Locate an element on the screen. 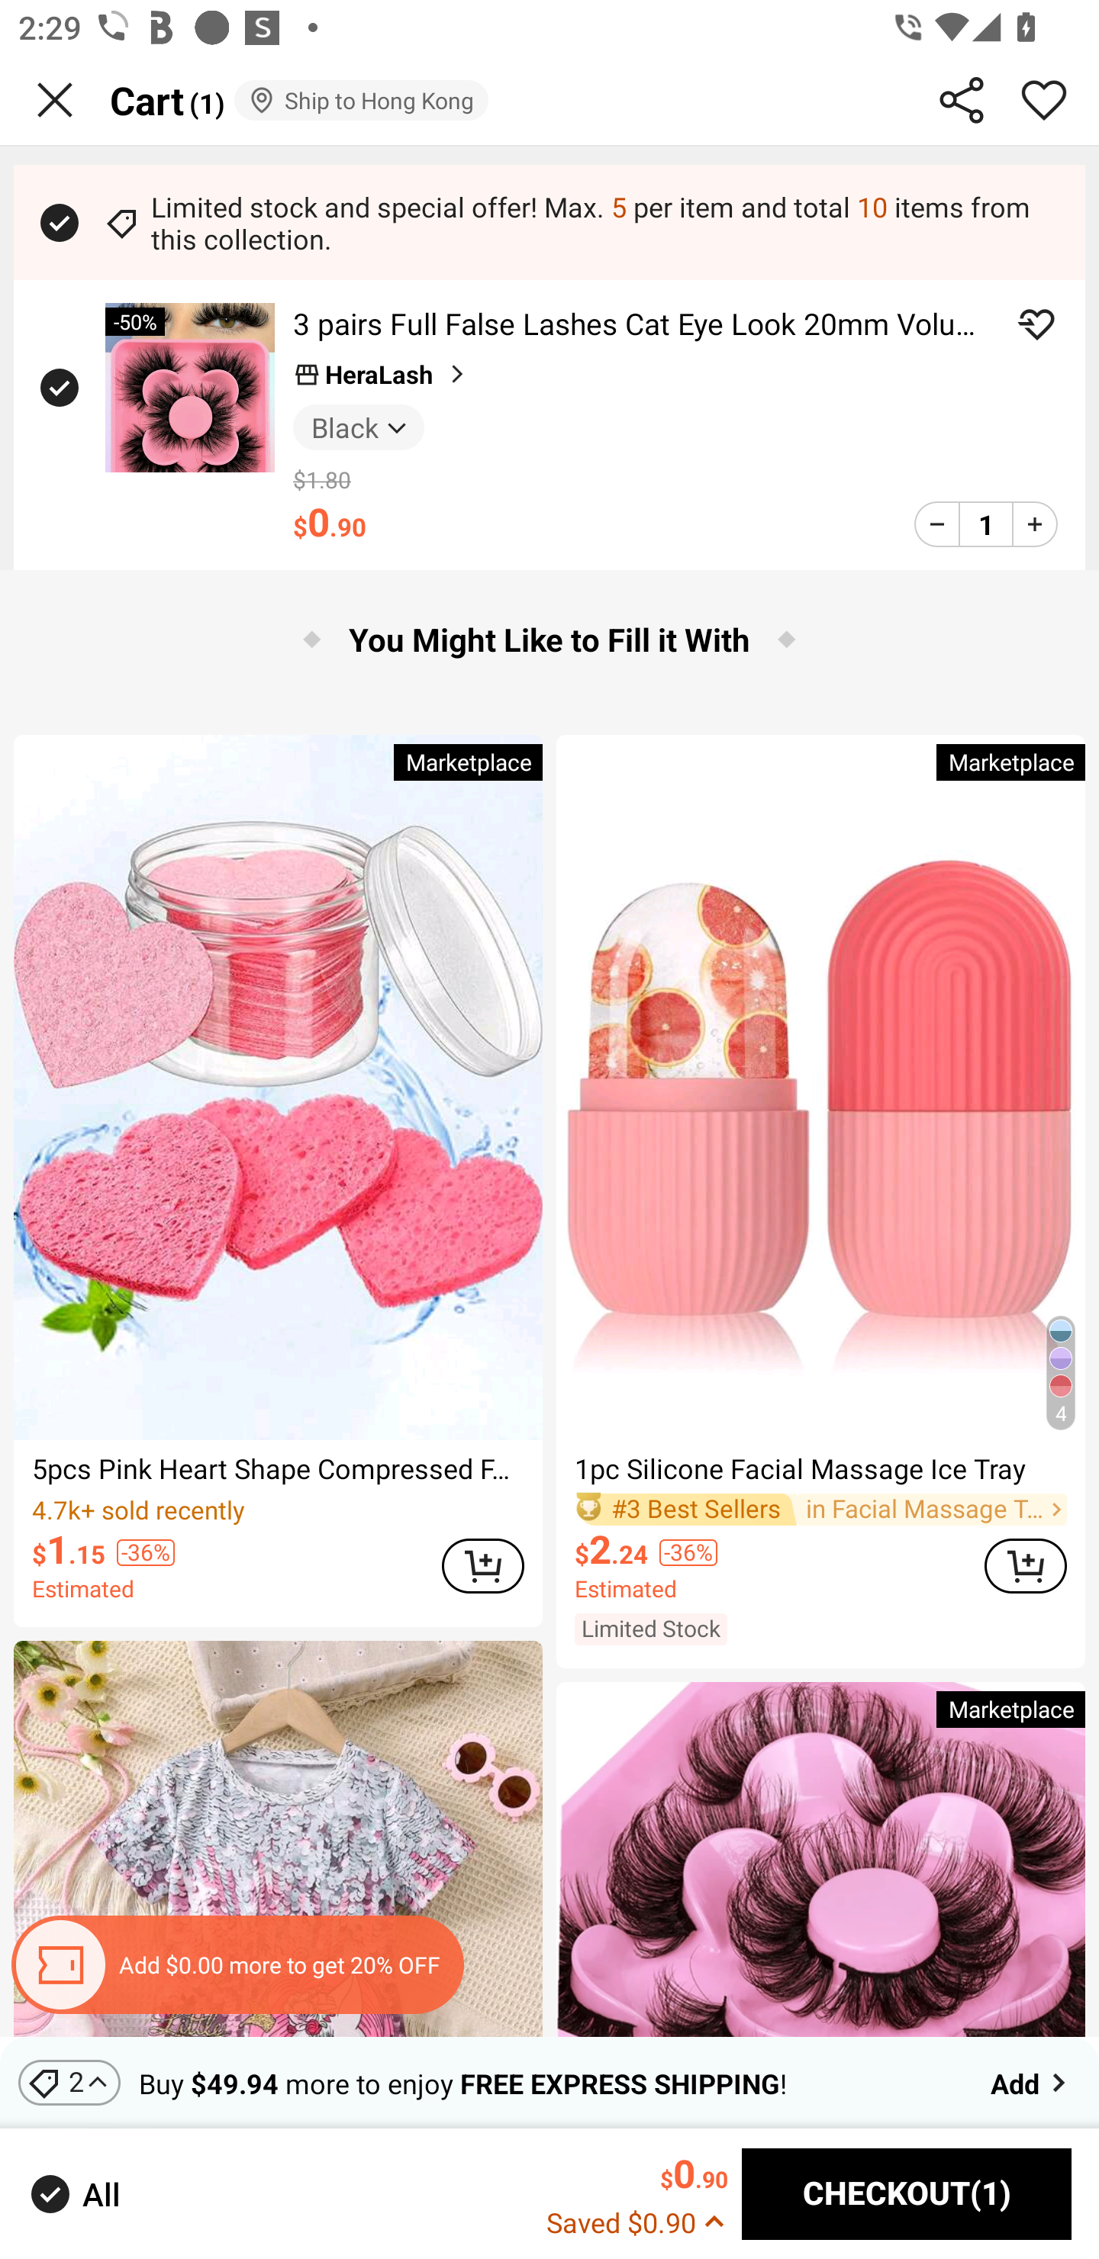 The height and width of the screenshot is (2259, 1099). Share is located at coordinates (962, 99).